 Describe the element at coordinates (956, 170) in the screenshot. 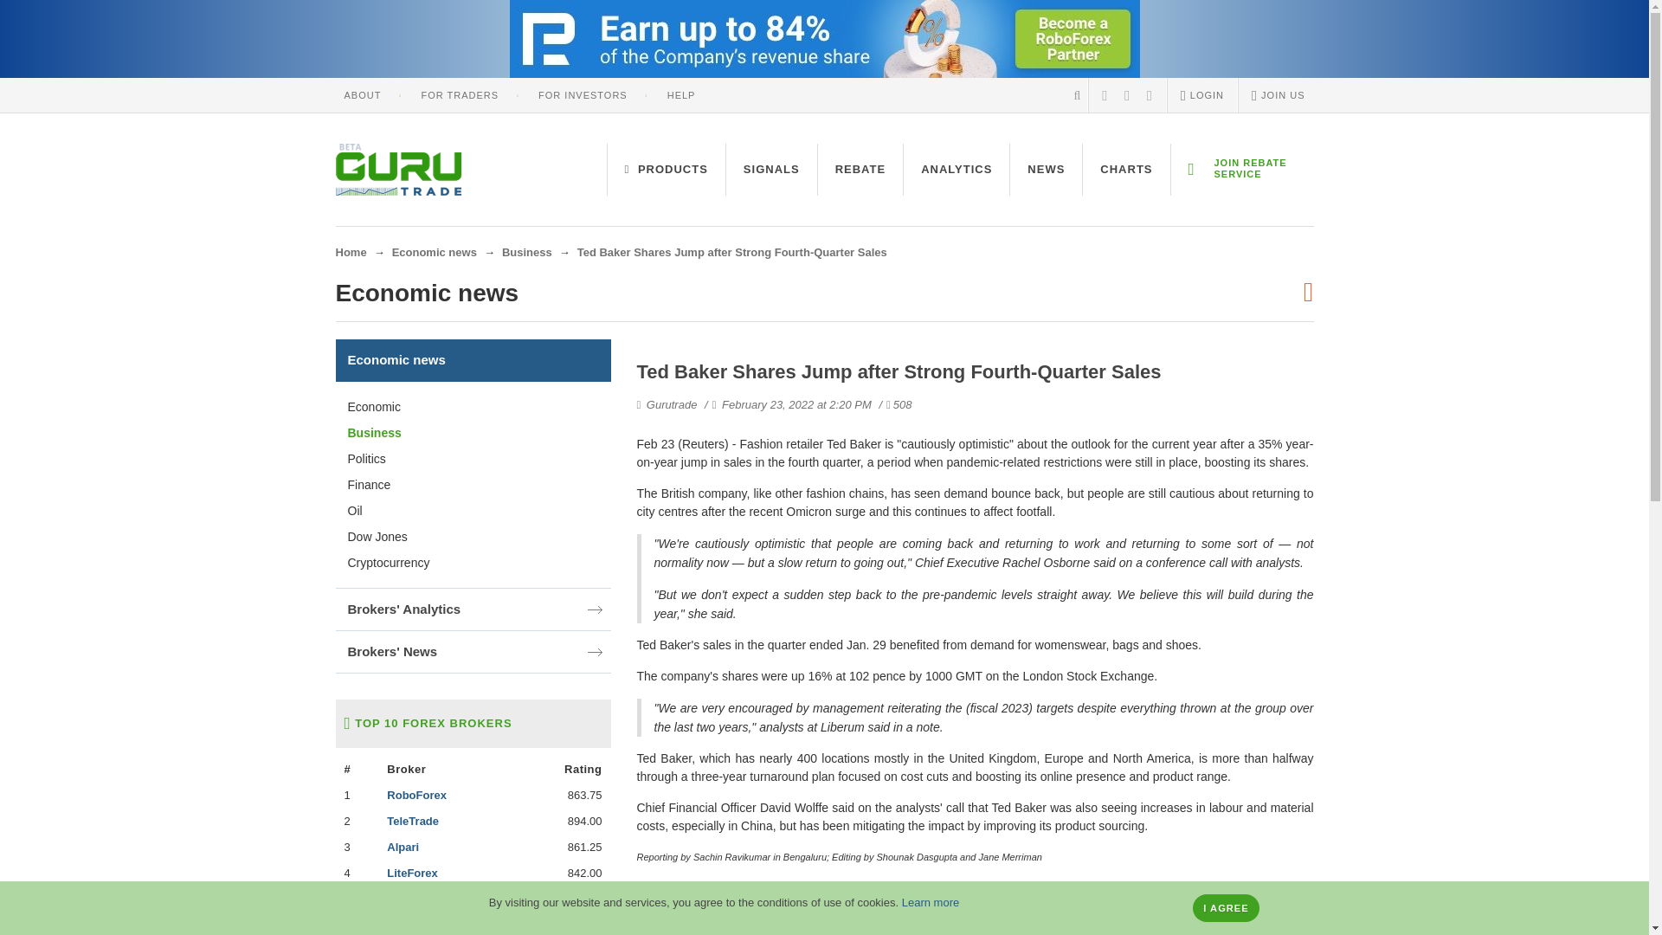

I see `ANALYTICS` at that location.